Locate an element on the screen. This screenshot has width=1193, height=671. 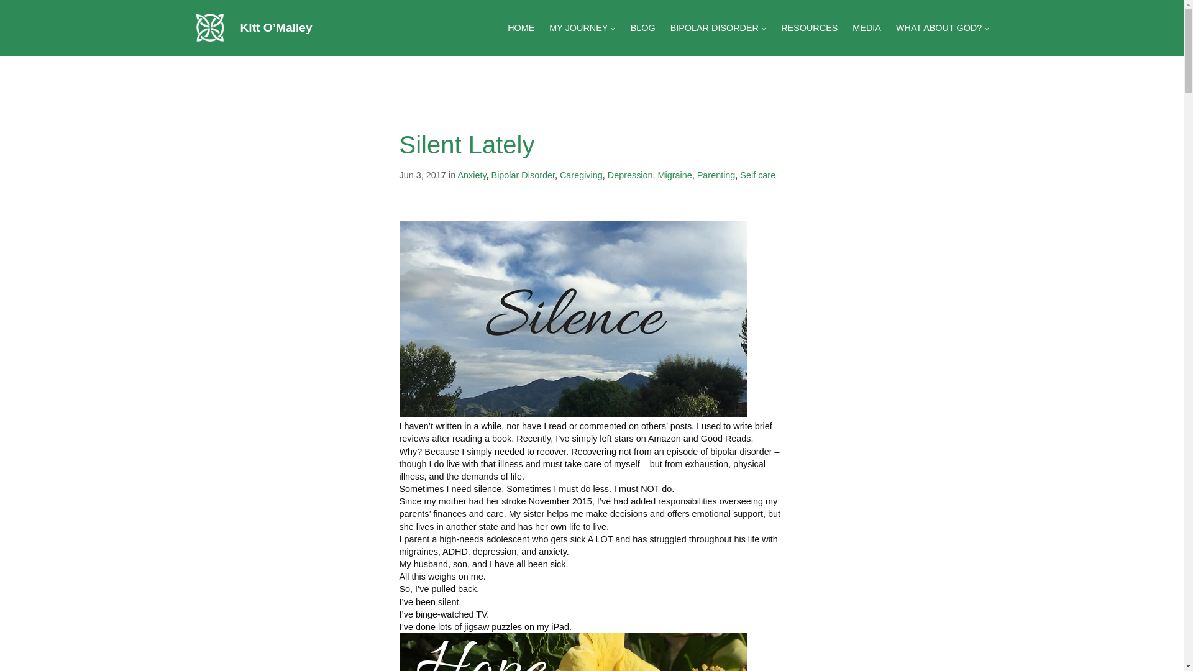
BLOG is located at coordinates (642, 27).